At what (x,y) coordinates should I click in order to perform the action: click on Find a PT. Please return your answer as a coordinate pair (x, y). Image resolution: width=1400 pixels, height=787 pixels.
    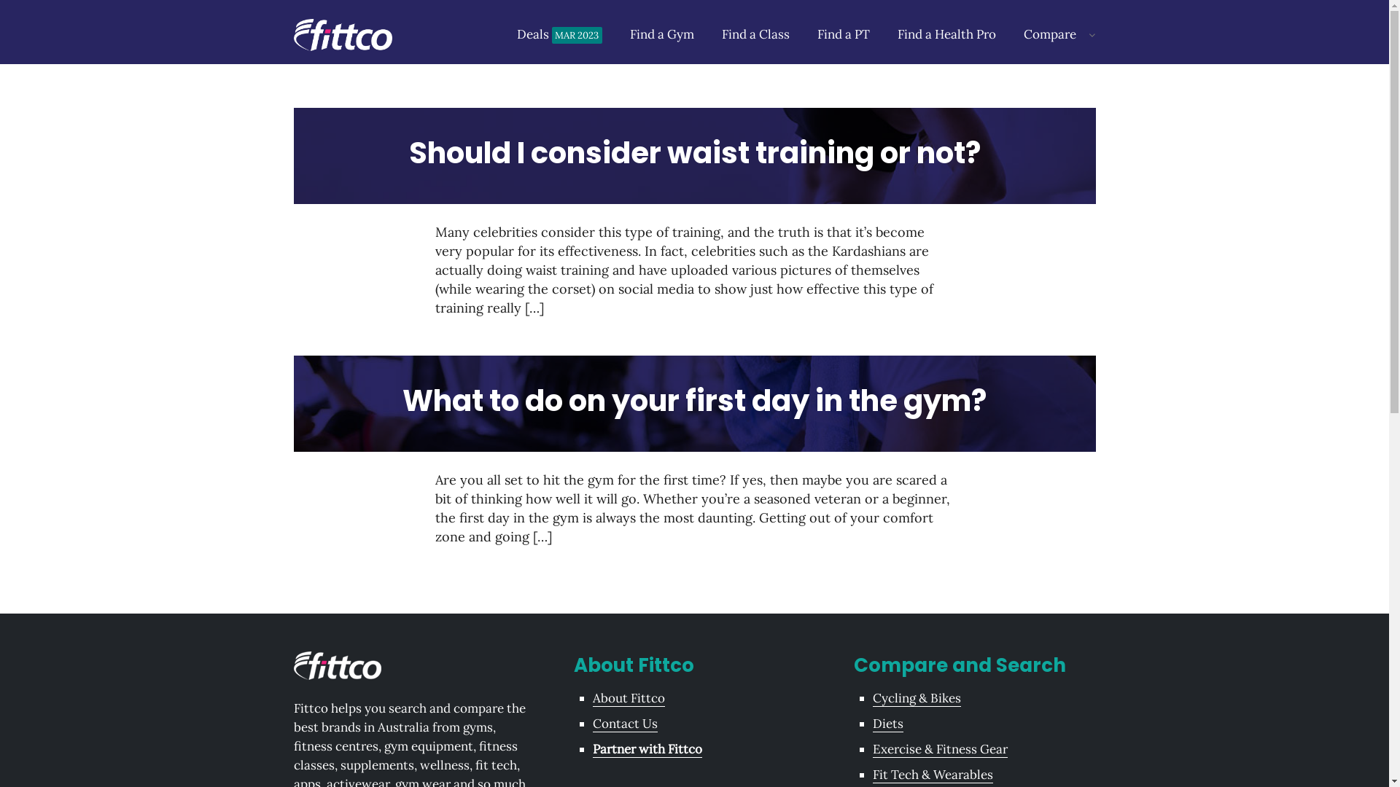
    Looking at the image, I should click on (844, 35).